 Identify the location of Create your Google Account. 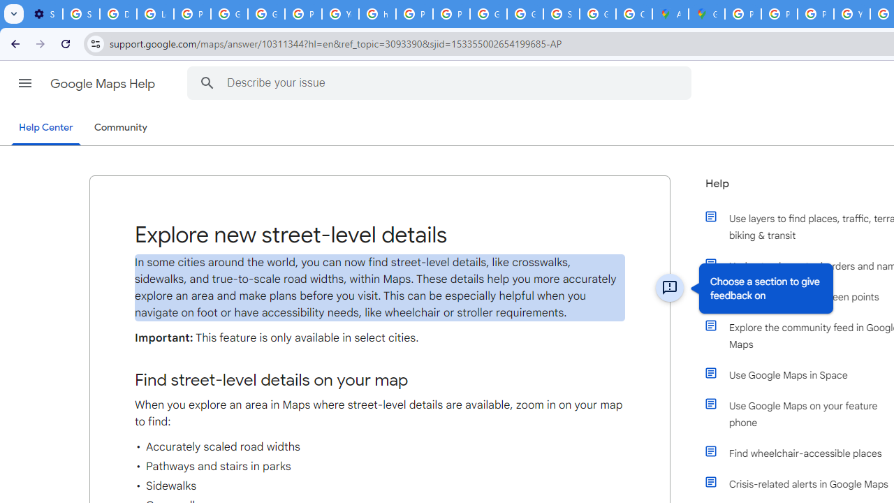
(634, 14).